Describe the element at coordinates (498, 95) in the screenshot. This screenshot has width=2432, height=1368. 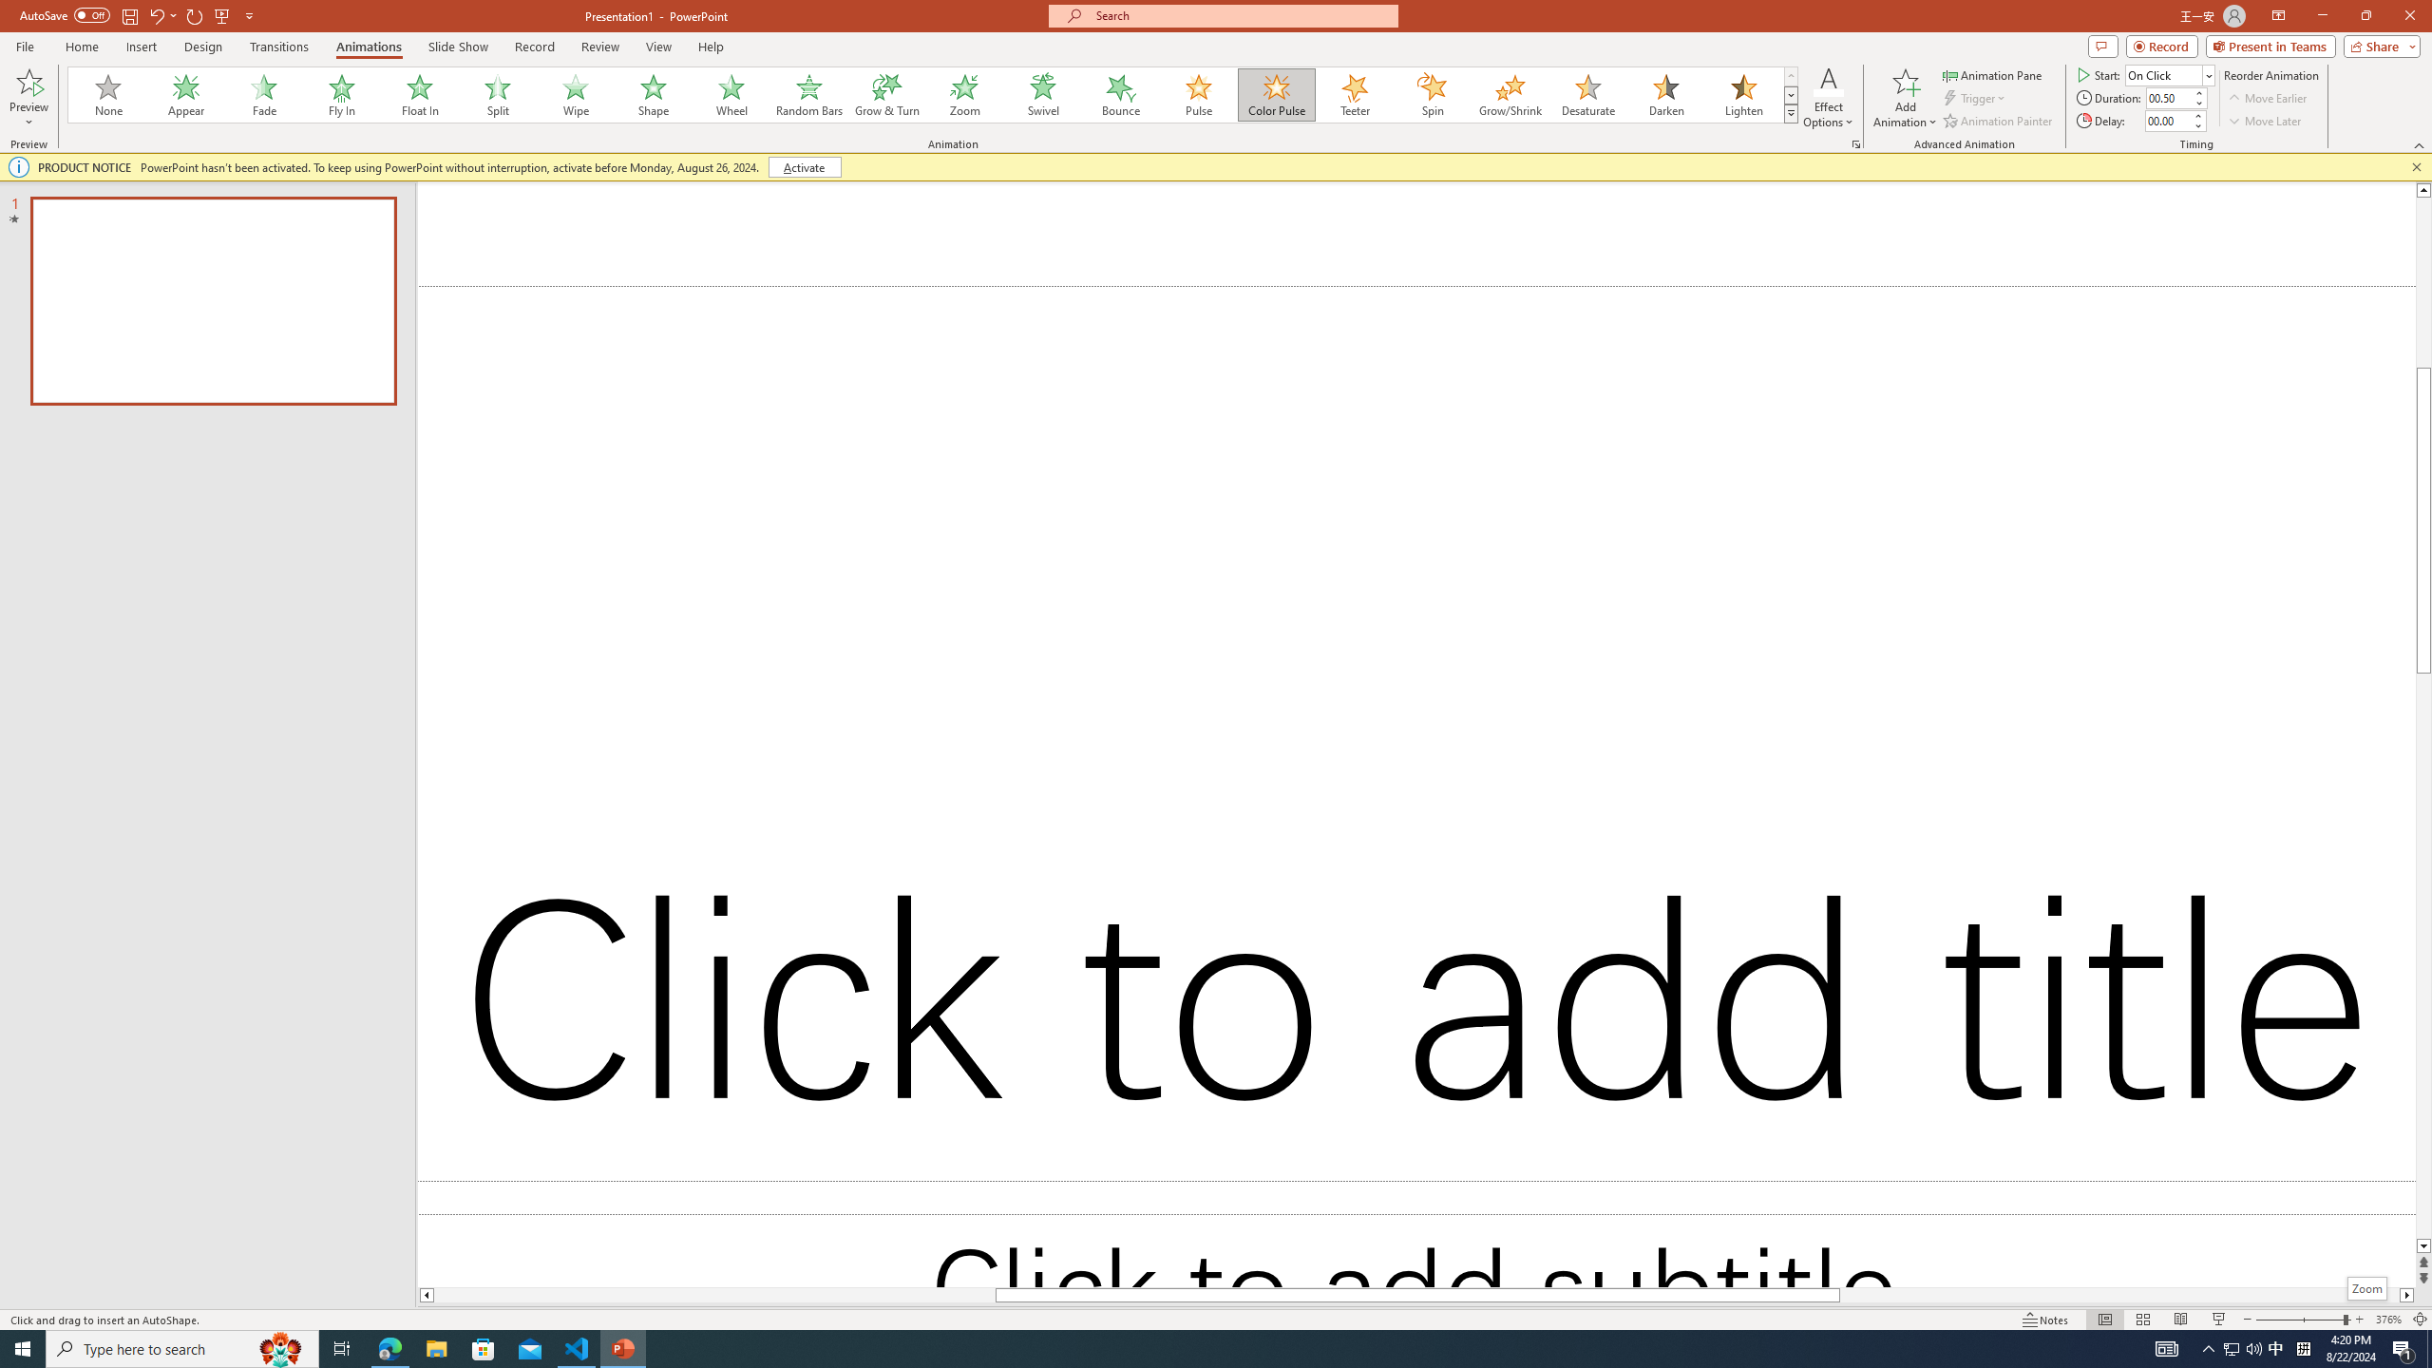
I see `Split` at that location.